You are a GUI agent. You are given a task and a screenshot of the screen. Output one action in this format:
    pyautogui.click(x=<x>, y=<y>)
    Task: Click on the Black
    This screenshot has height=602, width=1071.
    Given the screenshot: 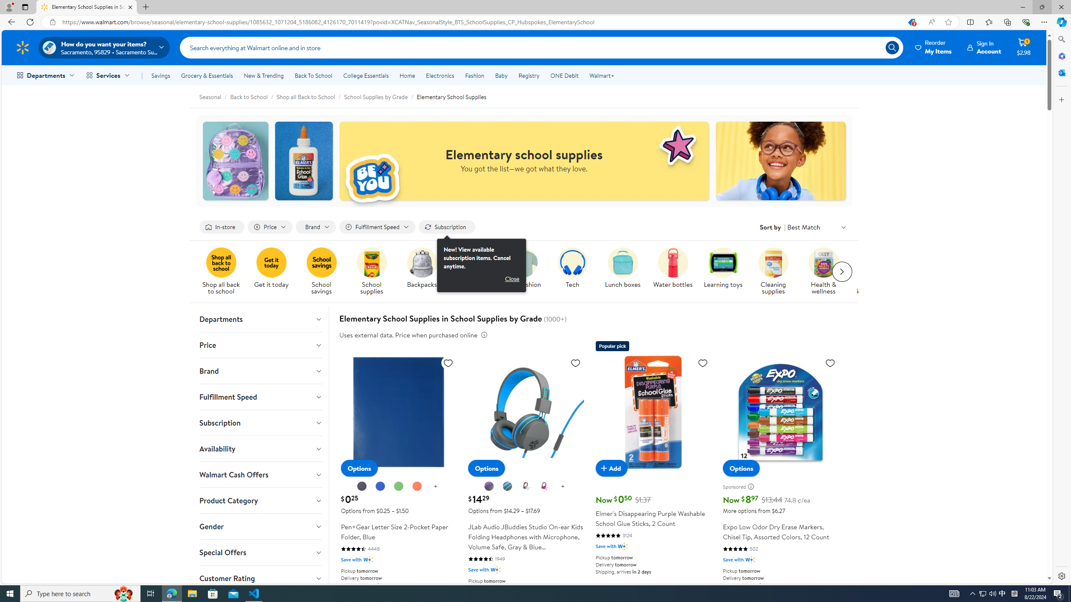 What is the action you would take?
    pyautogui.click(x=362, y=486)
    